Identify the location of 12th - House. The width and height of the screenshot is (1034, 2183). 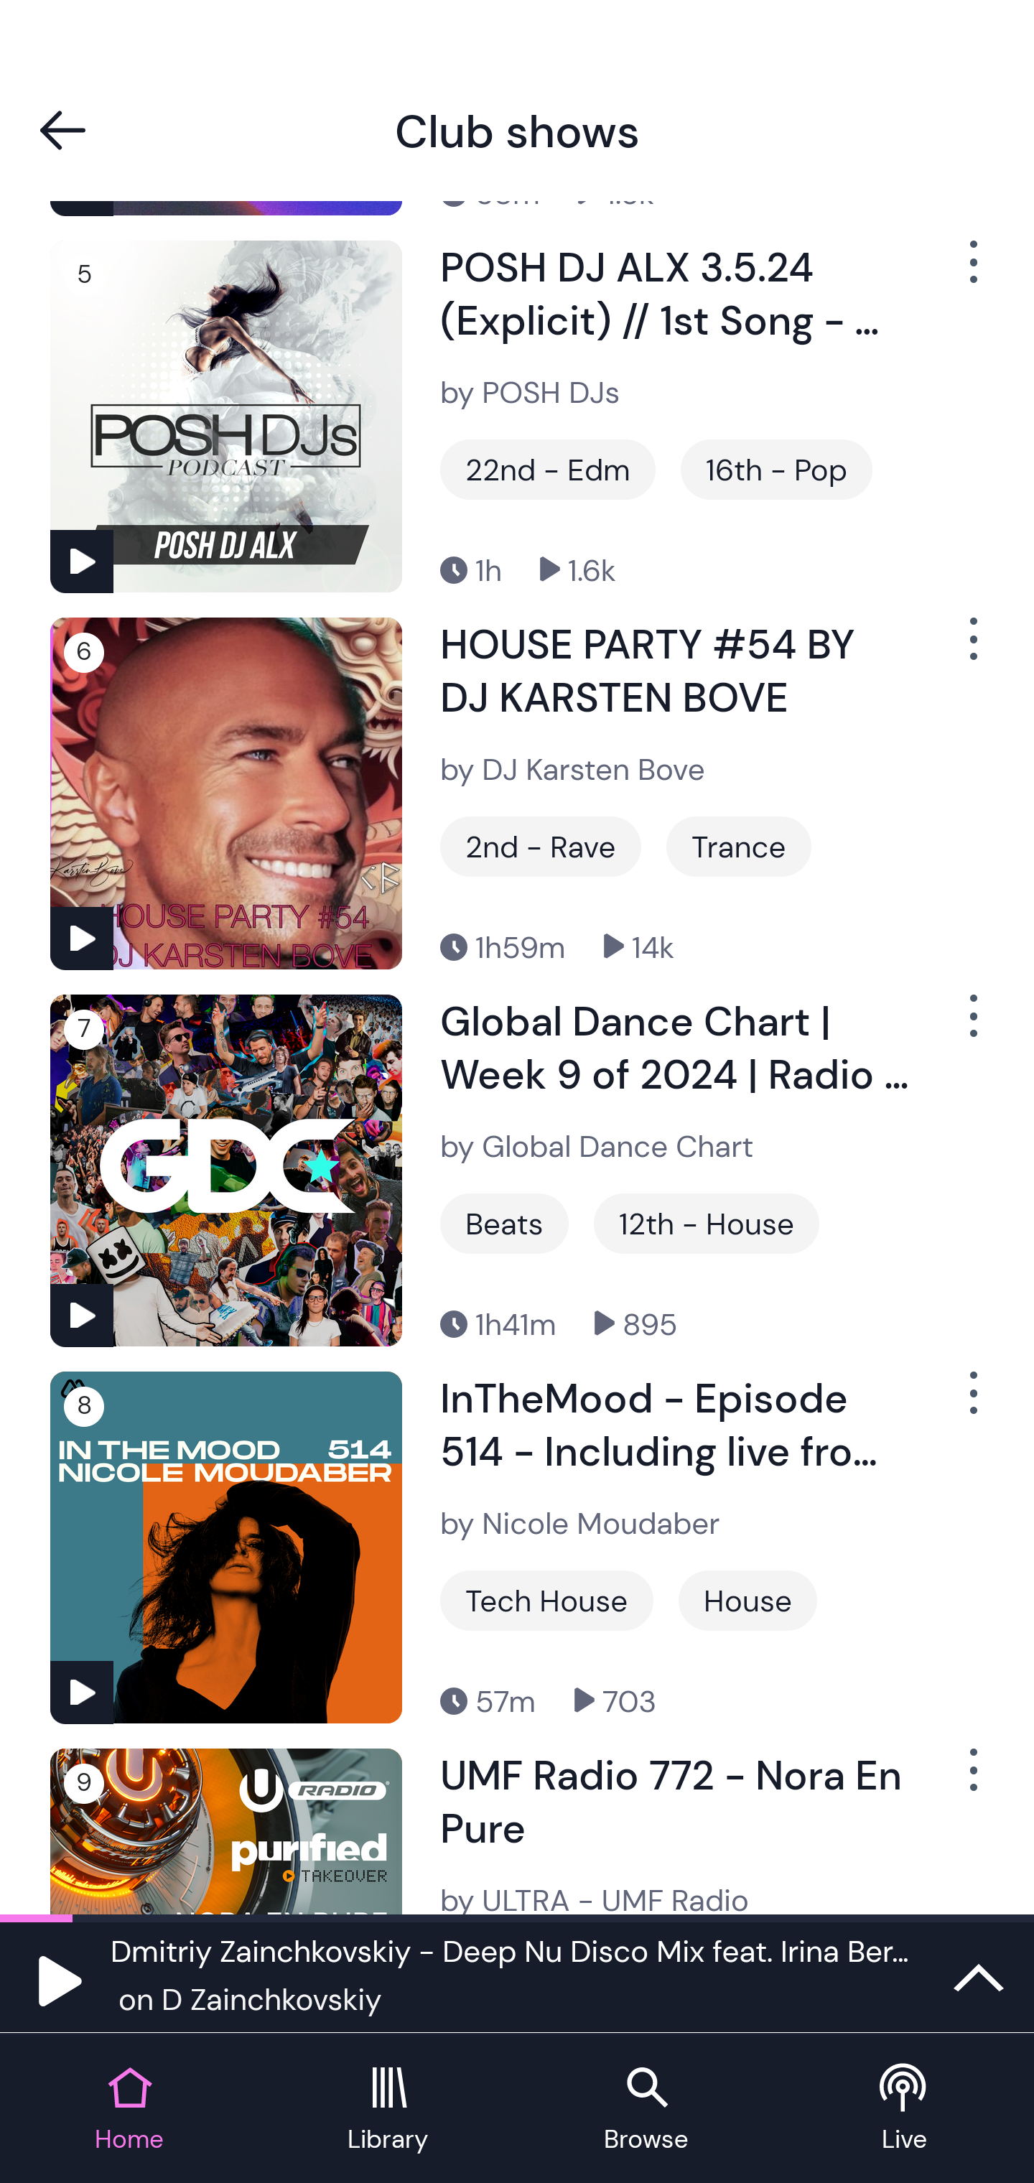
(706, 1223).